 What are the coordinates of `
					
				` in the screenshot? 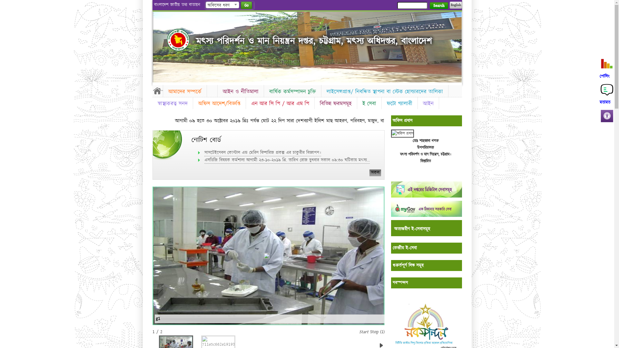 It's located at (178, 40).